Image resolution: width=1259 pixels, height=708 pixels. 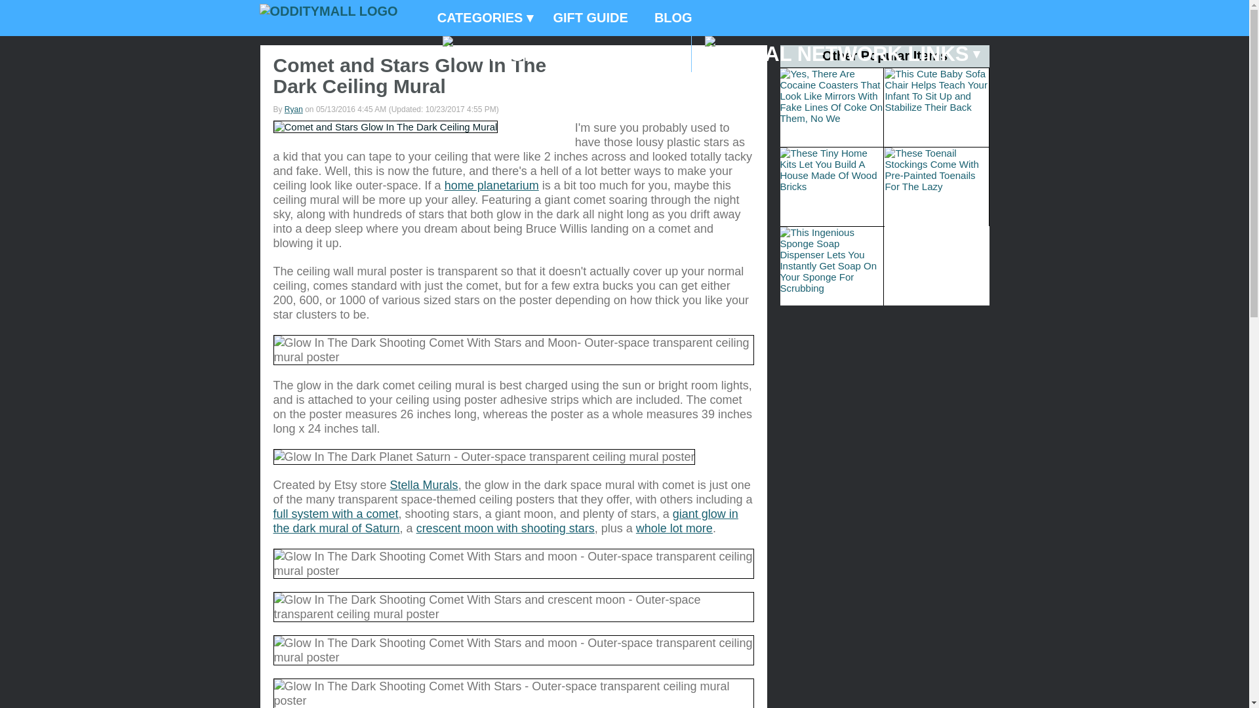 What do you see at coordinates (482, 18) in the screenshot?
I see `CATEGORIES` at bounding box center [482, 18].